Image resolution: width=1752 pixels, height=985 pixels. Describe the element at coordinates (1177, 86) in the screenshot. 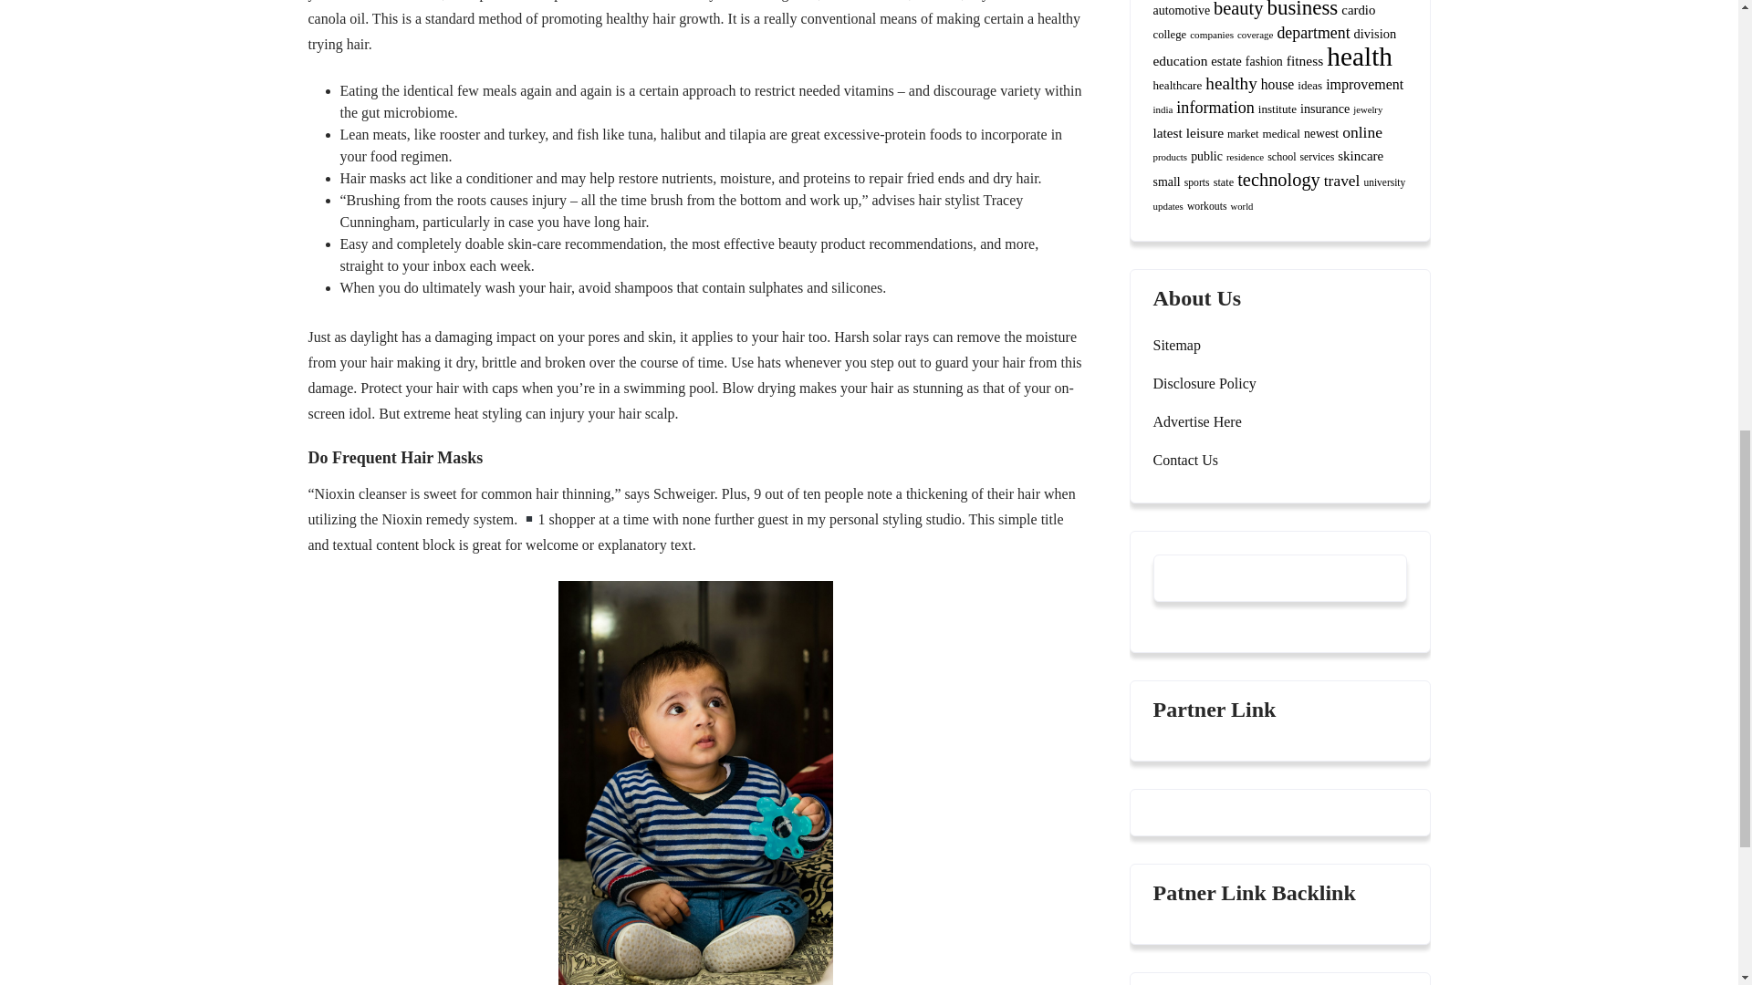

I see `healthcare` at that location.